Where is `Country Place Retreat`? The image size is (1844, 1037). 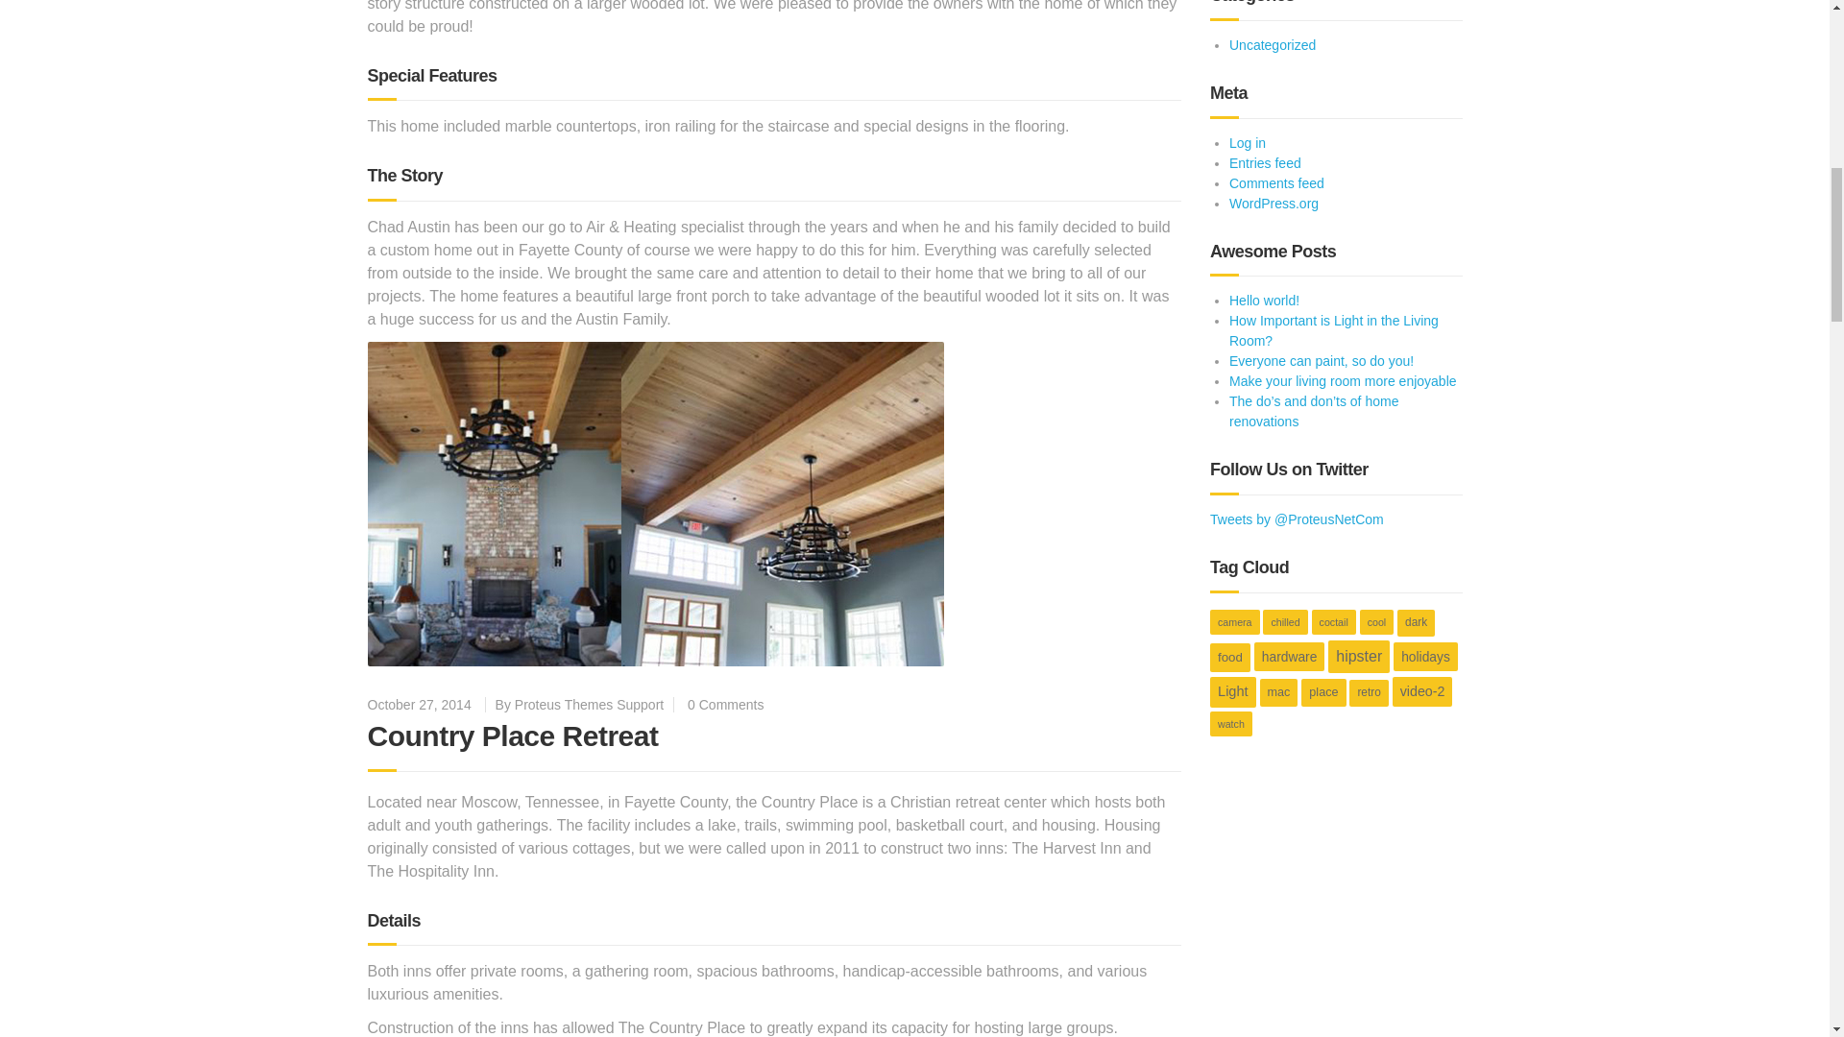 Country Place Retreat is located at coordinates (513, 736).